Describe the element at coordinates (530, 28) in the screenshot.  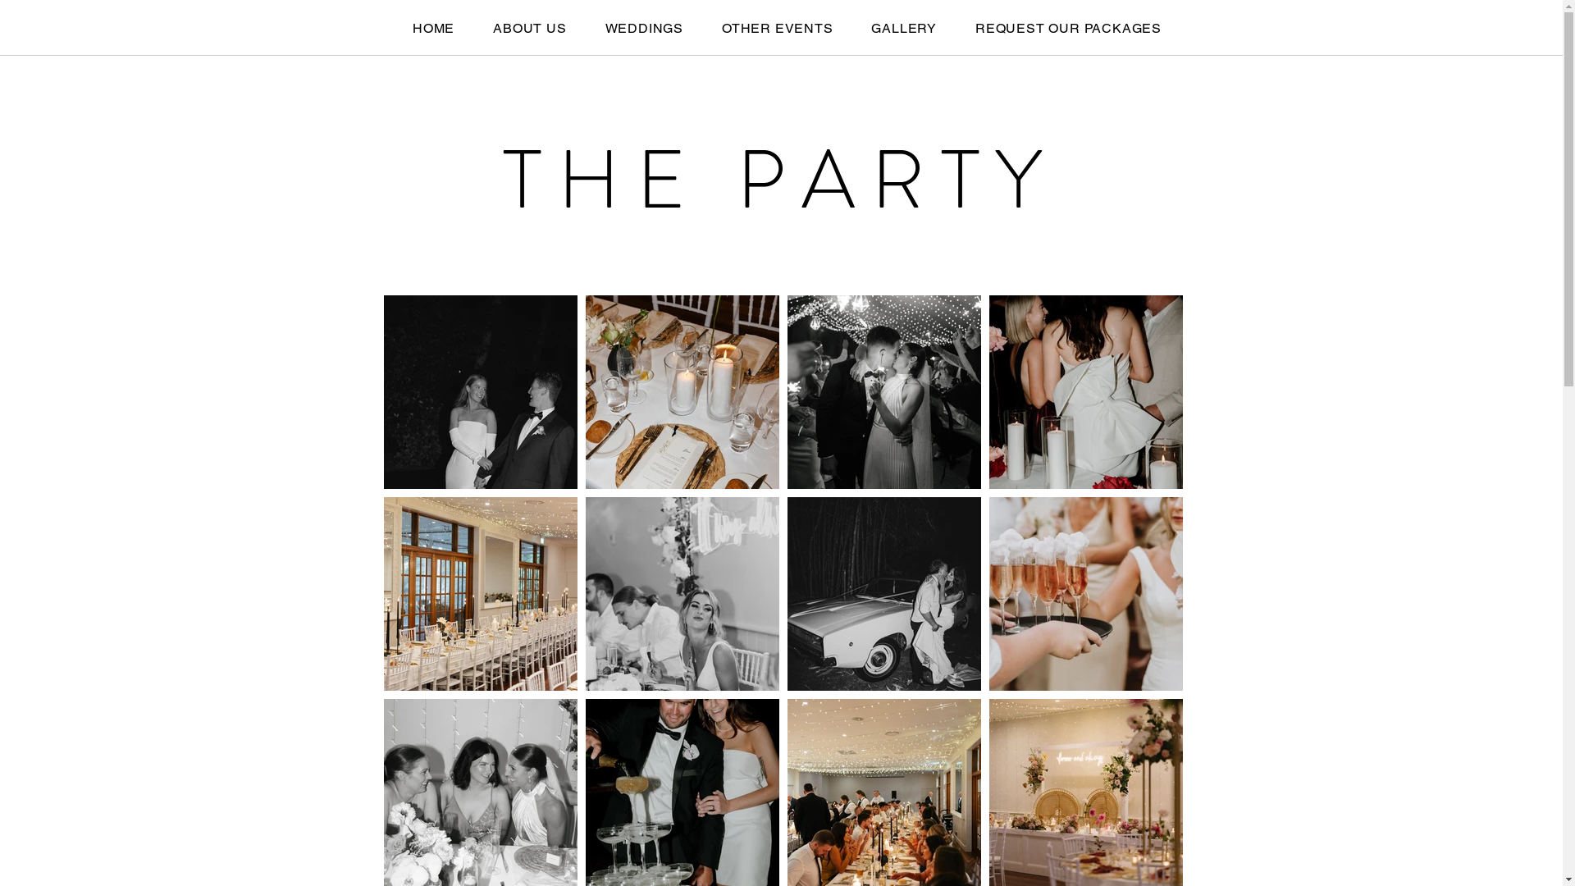
I see `ABOUT US` at that location.